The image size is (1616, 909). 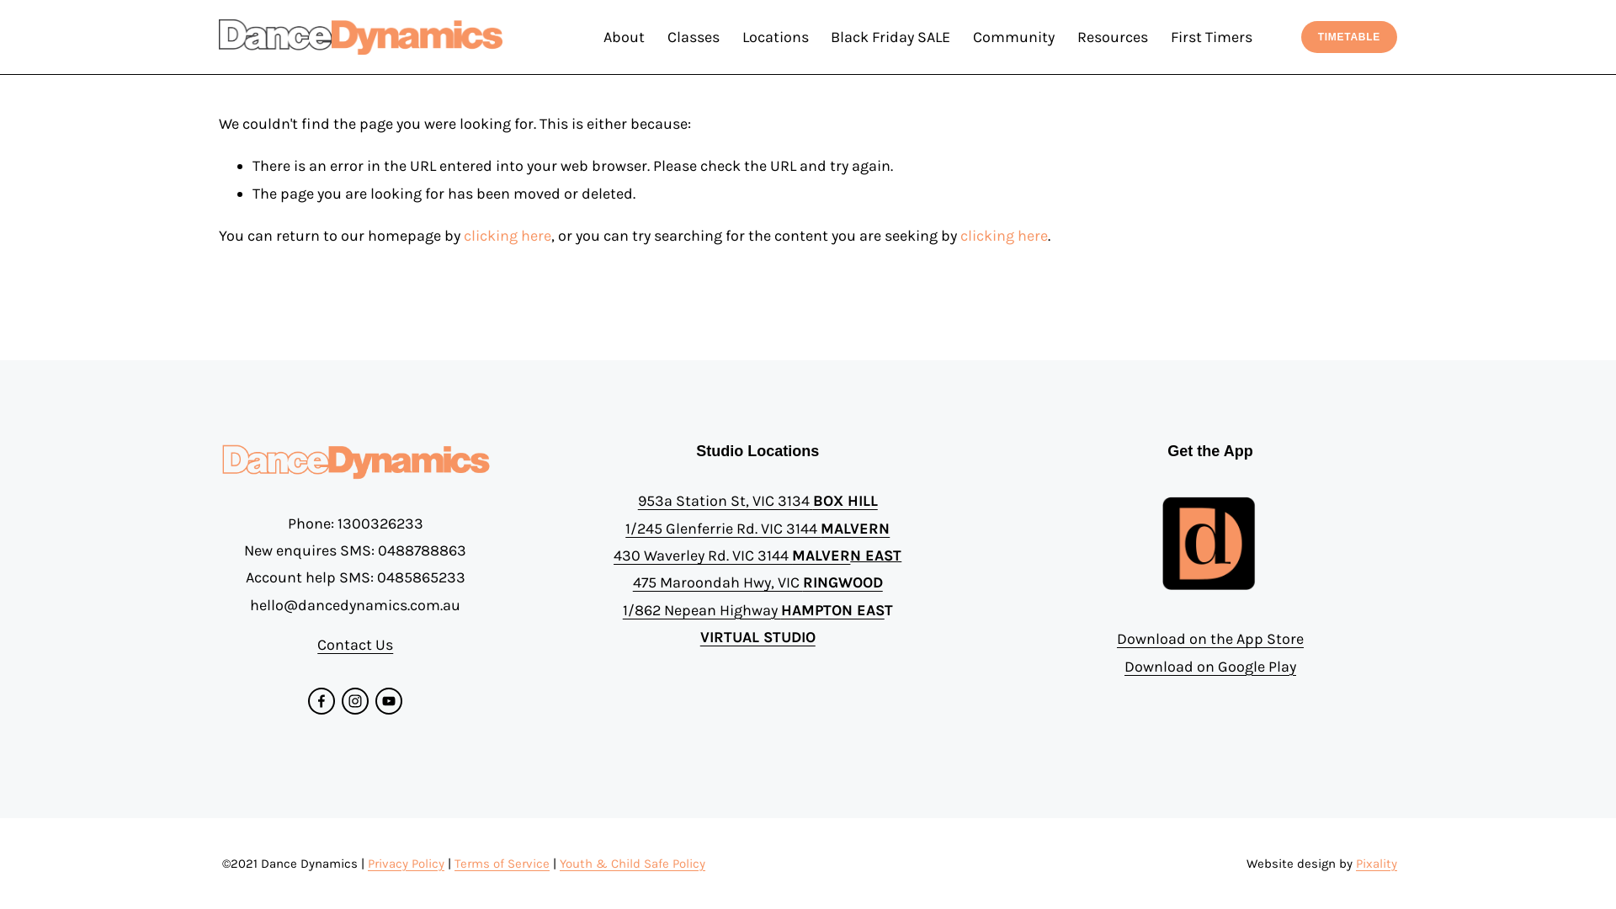 I want to click on VIRTUAL STUDIO, so click(x=757, y=637).